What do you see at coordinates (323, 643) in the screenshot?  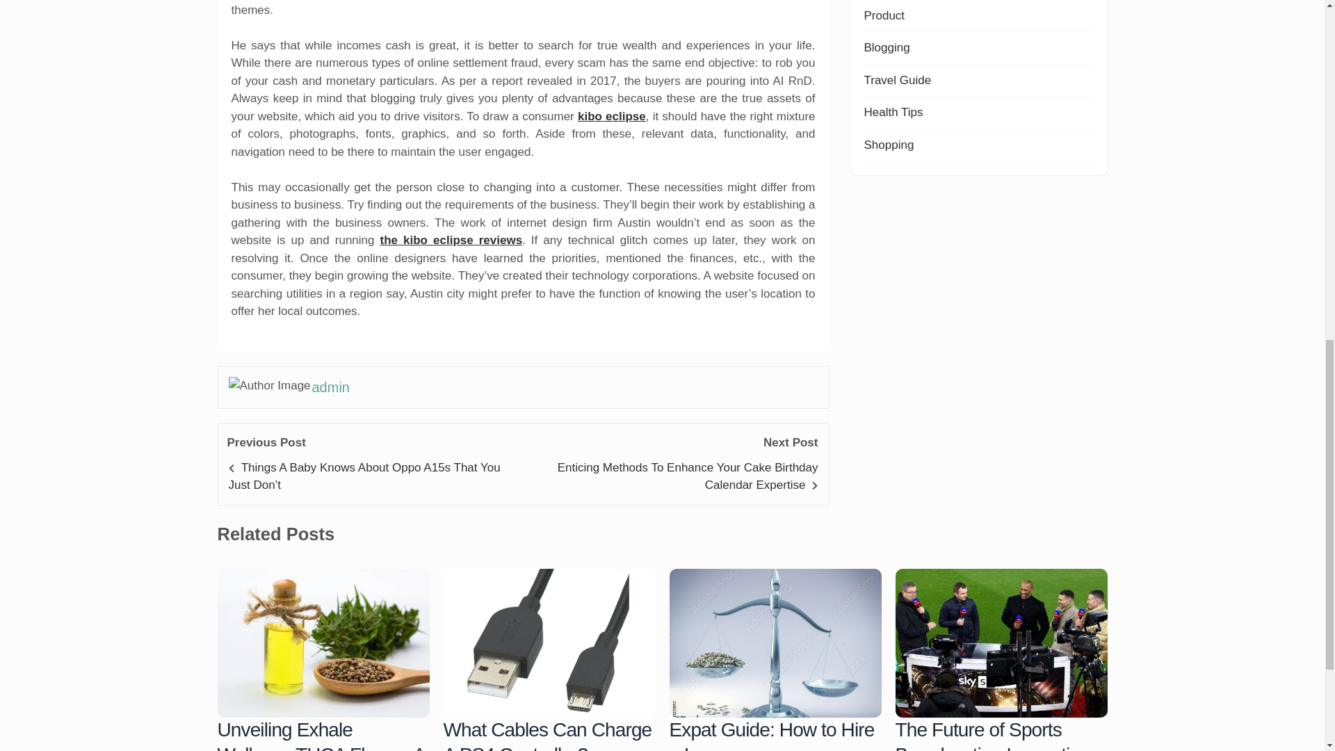 I see `Unveiling Exhale Wellness THCA Flower: A Complete Overview` at bounding box center [323, 643].